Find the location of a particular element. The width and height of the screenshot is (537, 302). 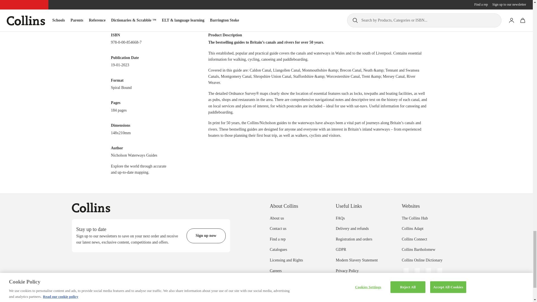

Find a rep is located at coordinates (277, 239).